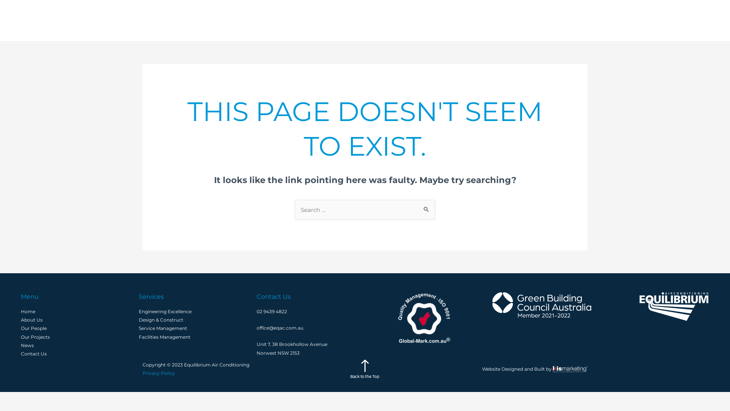 The height and width of the screenshot is (411, 730). Describe the element at coordinates (163, 328) in the screenshot. I see `Service Management` at that location.